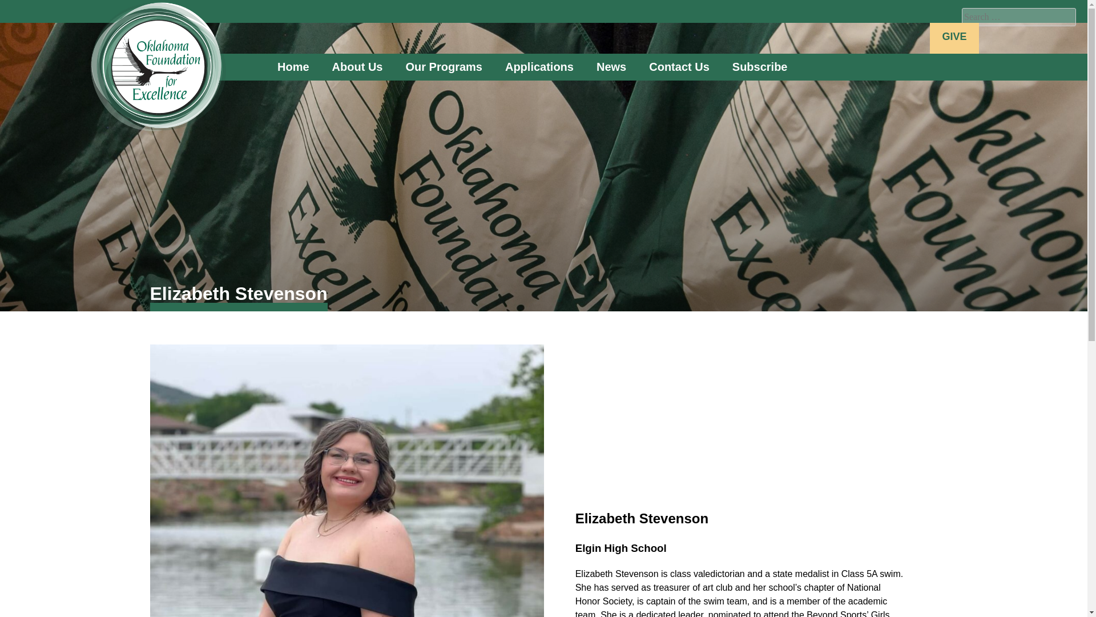 The height and width of the screenshot is (617, 1096). I want to click on GIVE, so click(954, 38).